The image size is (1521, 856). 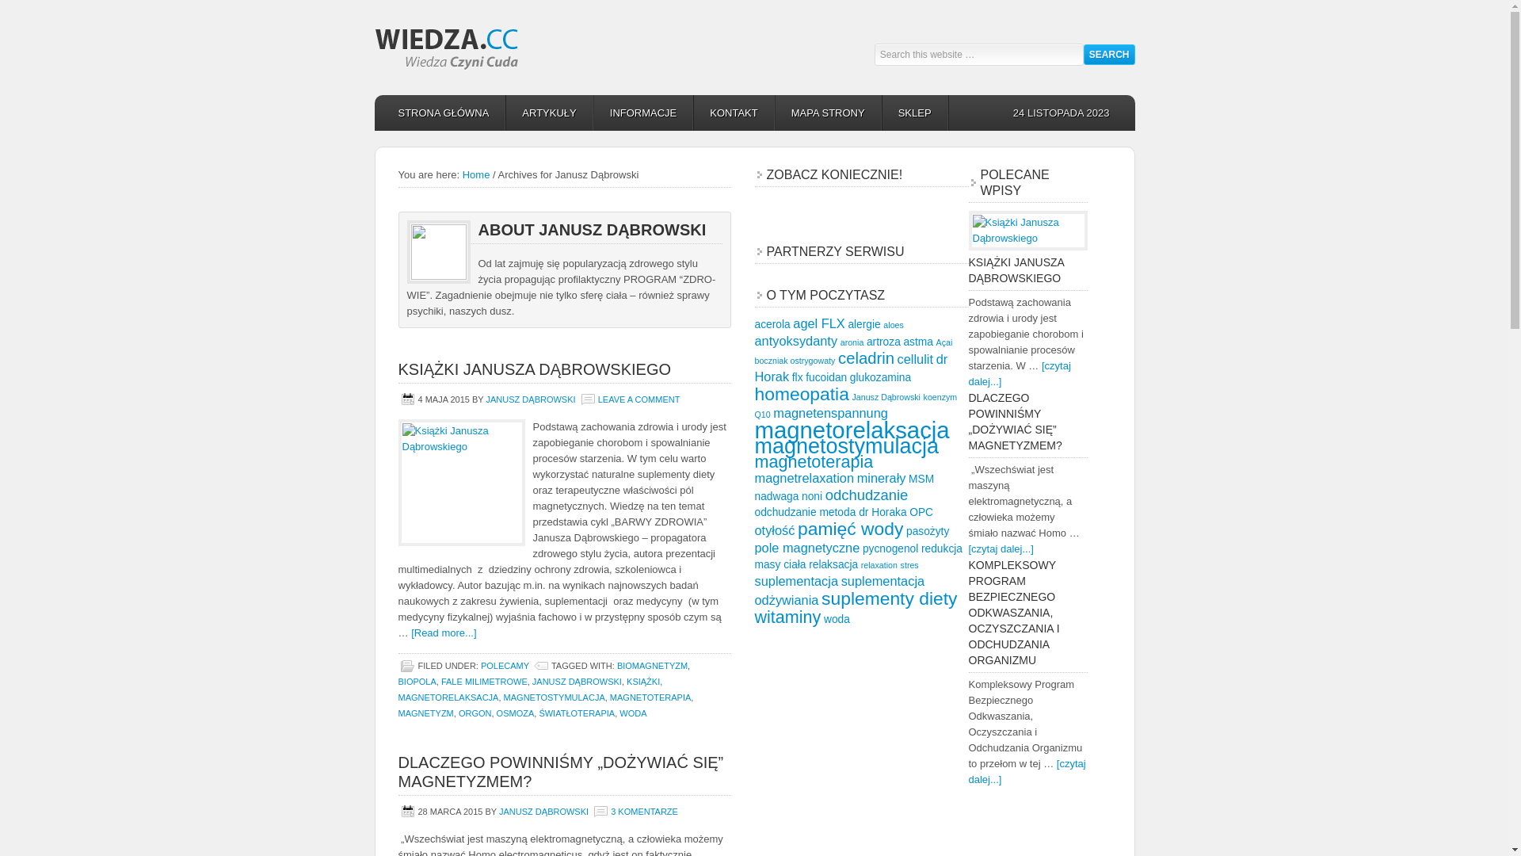 What do you see at coordinates (806, 548) in the screenshot?
I see `pole magnetyczne` at bounding box center [806, 548].